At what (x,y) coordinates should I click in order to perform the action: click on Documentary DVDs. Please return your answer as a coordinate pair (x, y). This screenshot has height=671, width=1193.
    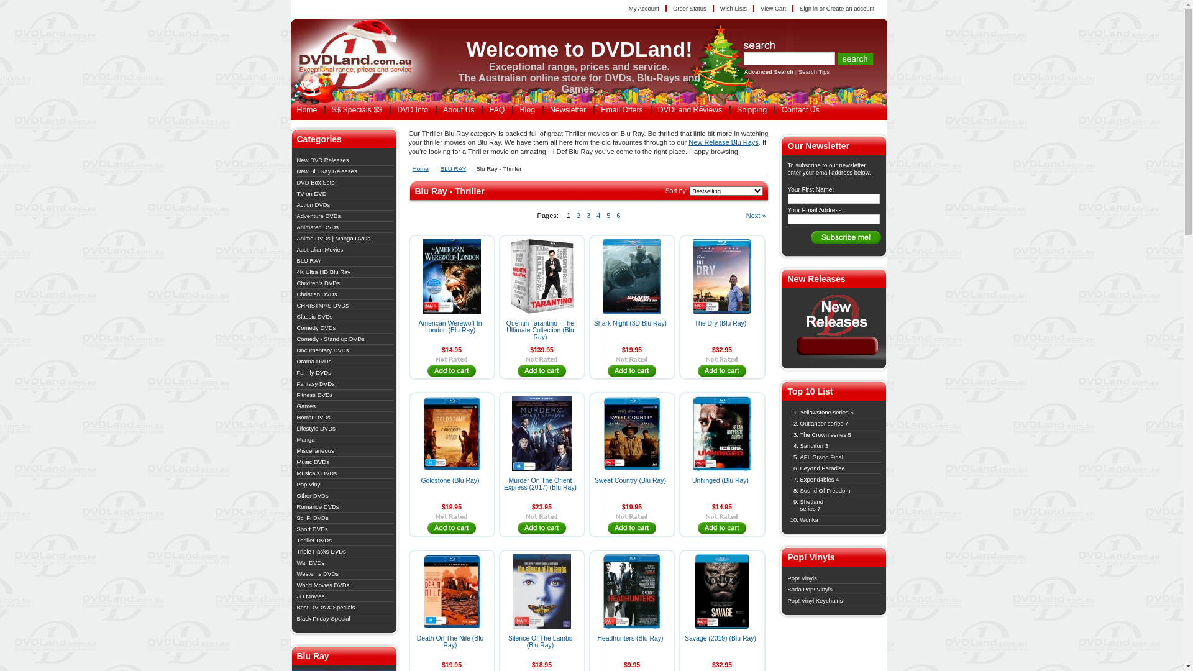
    Looking at the image, I should click on (323, 350).